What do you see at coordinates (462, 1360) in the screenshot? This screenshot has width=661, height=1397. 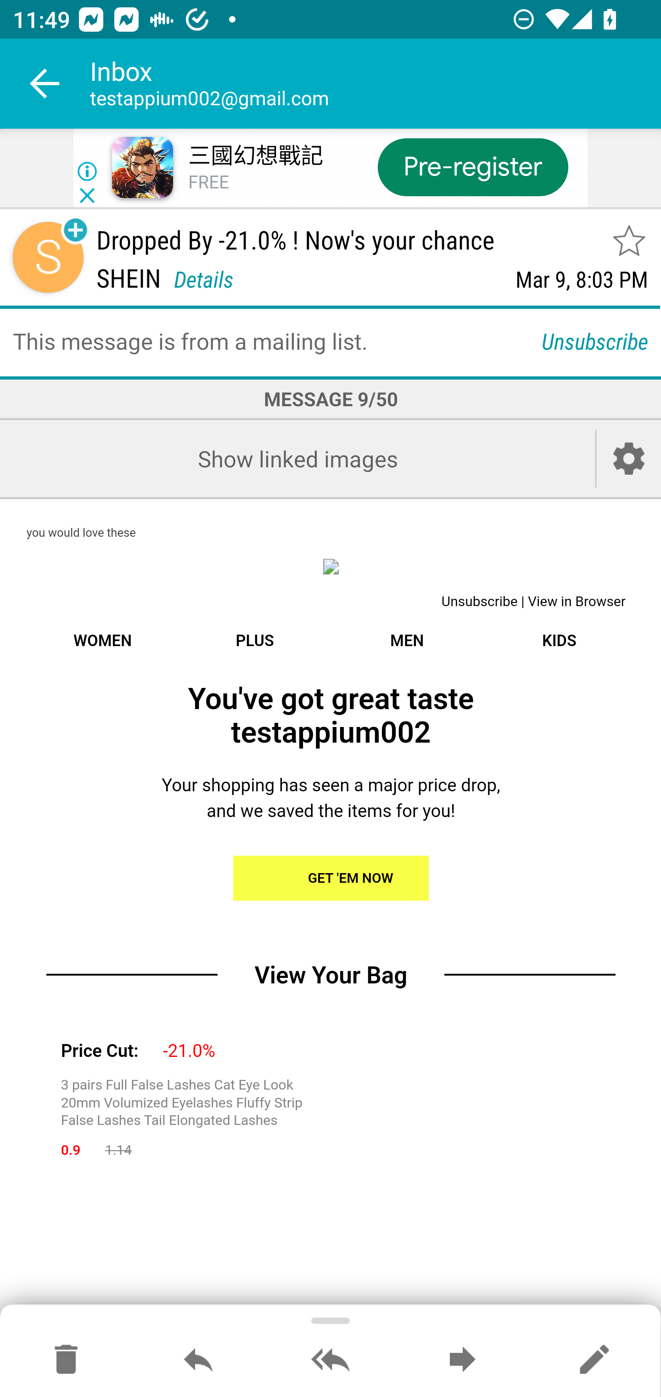 I see `Forward` at bounding box center [462, 1360].